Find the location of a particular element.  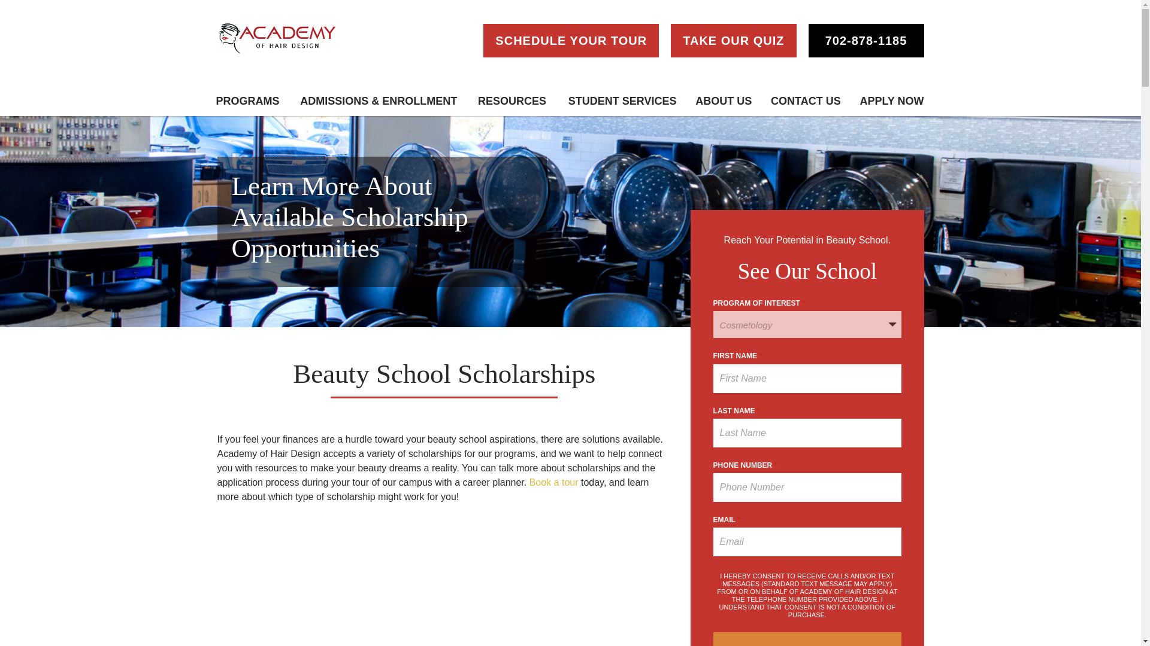

Book a tour is located at coordinates (553, 482).